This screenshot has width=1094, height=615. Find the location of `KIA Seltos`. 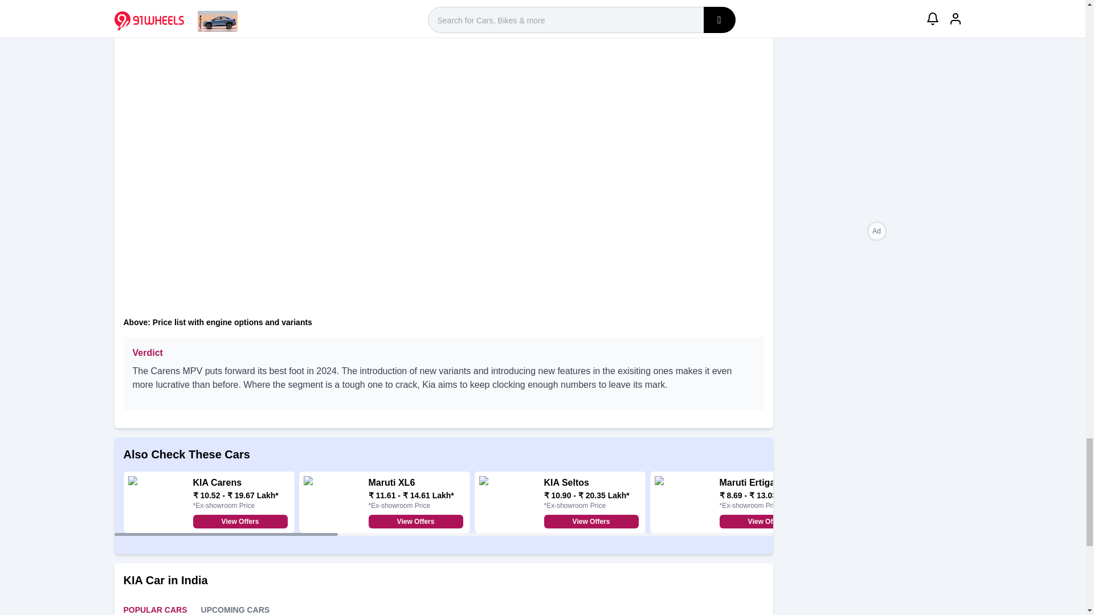

KIA Seltos is located at coordinates (566, 483).